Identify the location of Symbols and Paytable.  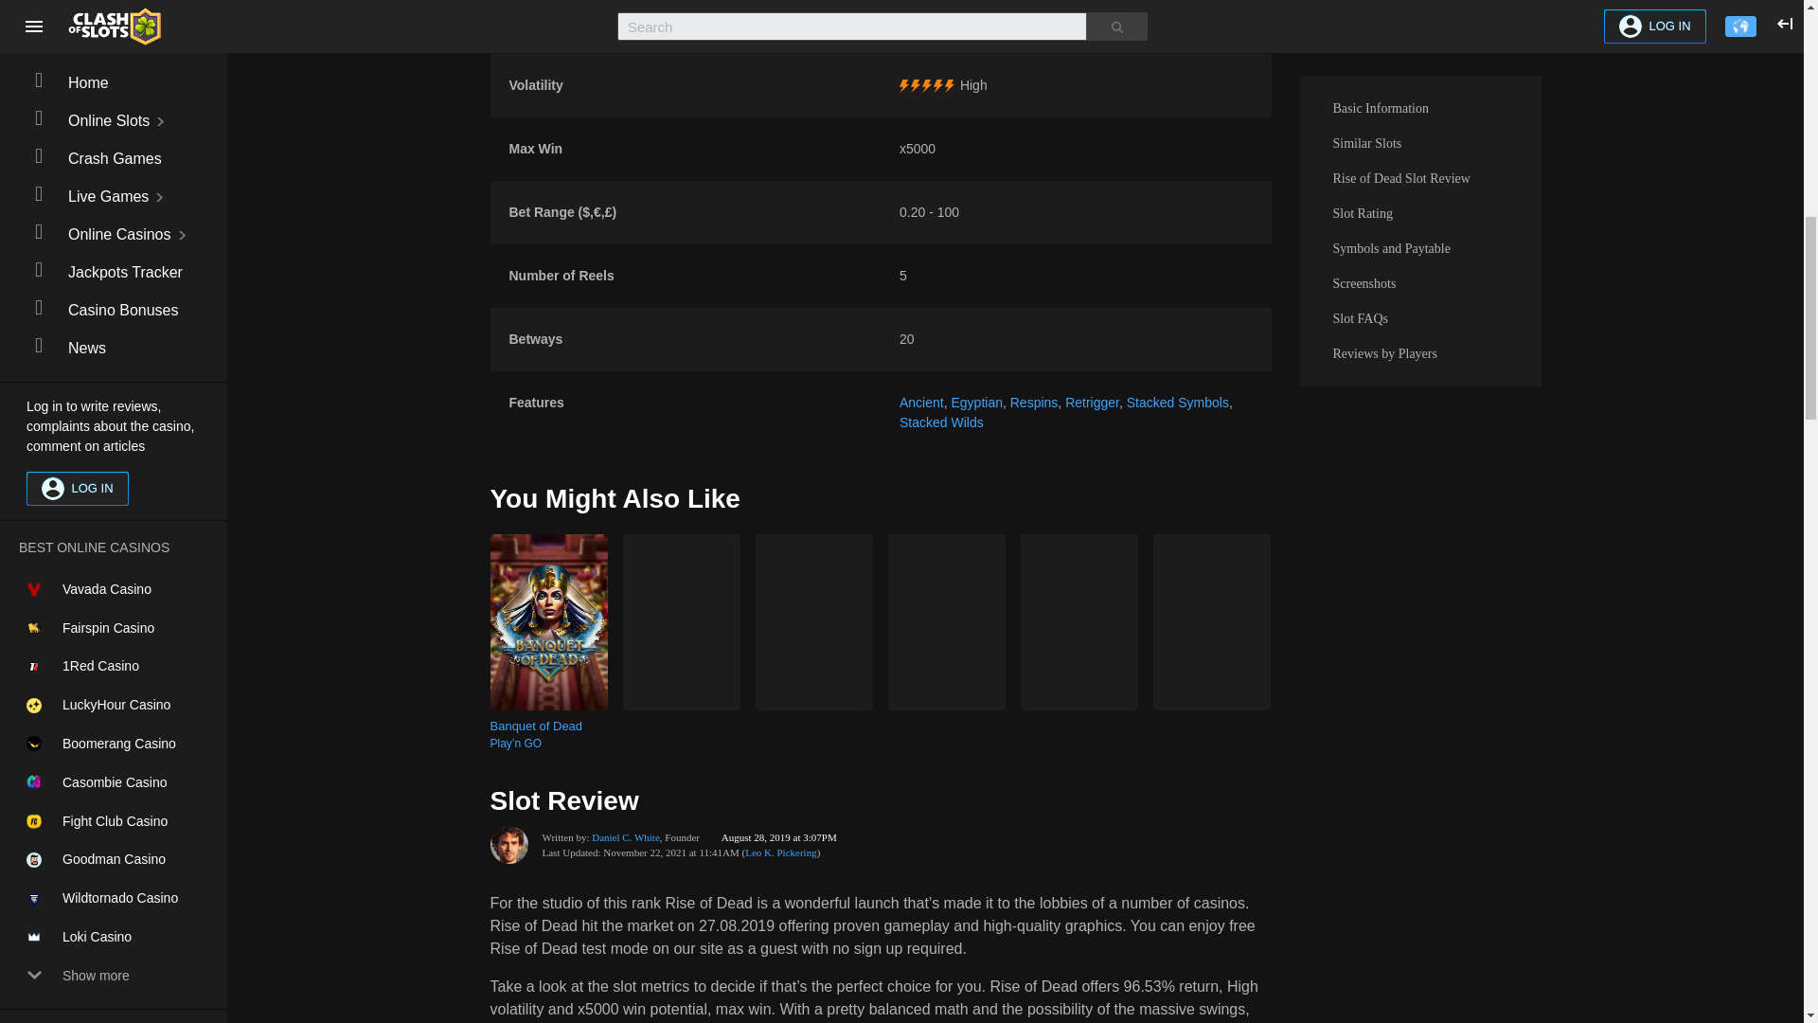
(1419, 7).